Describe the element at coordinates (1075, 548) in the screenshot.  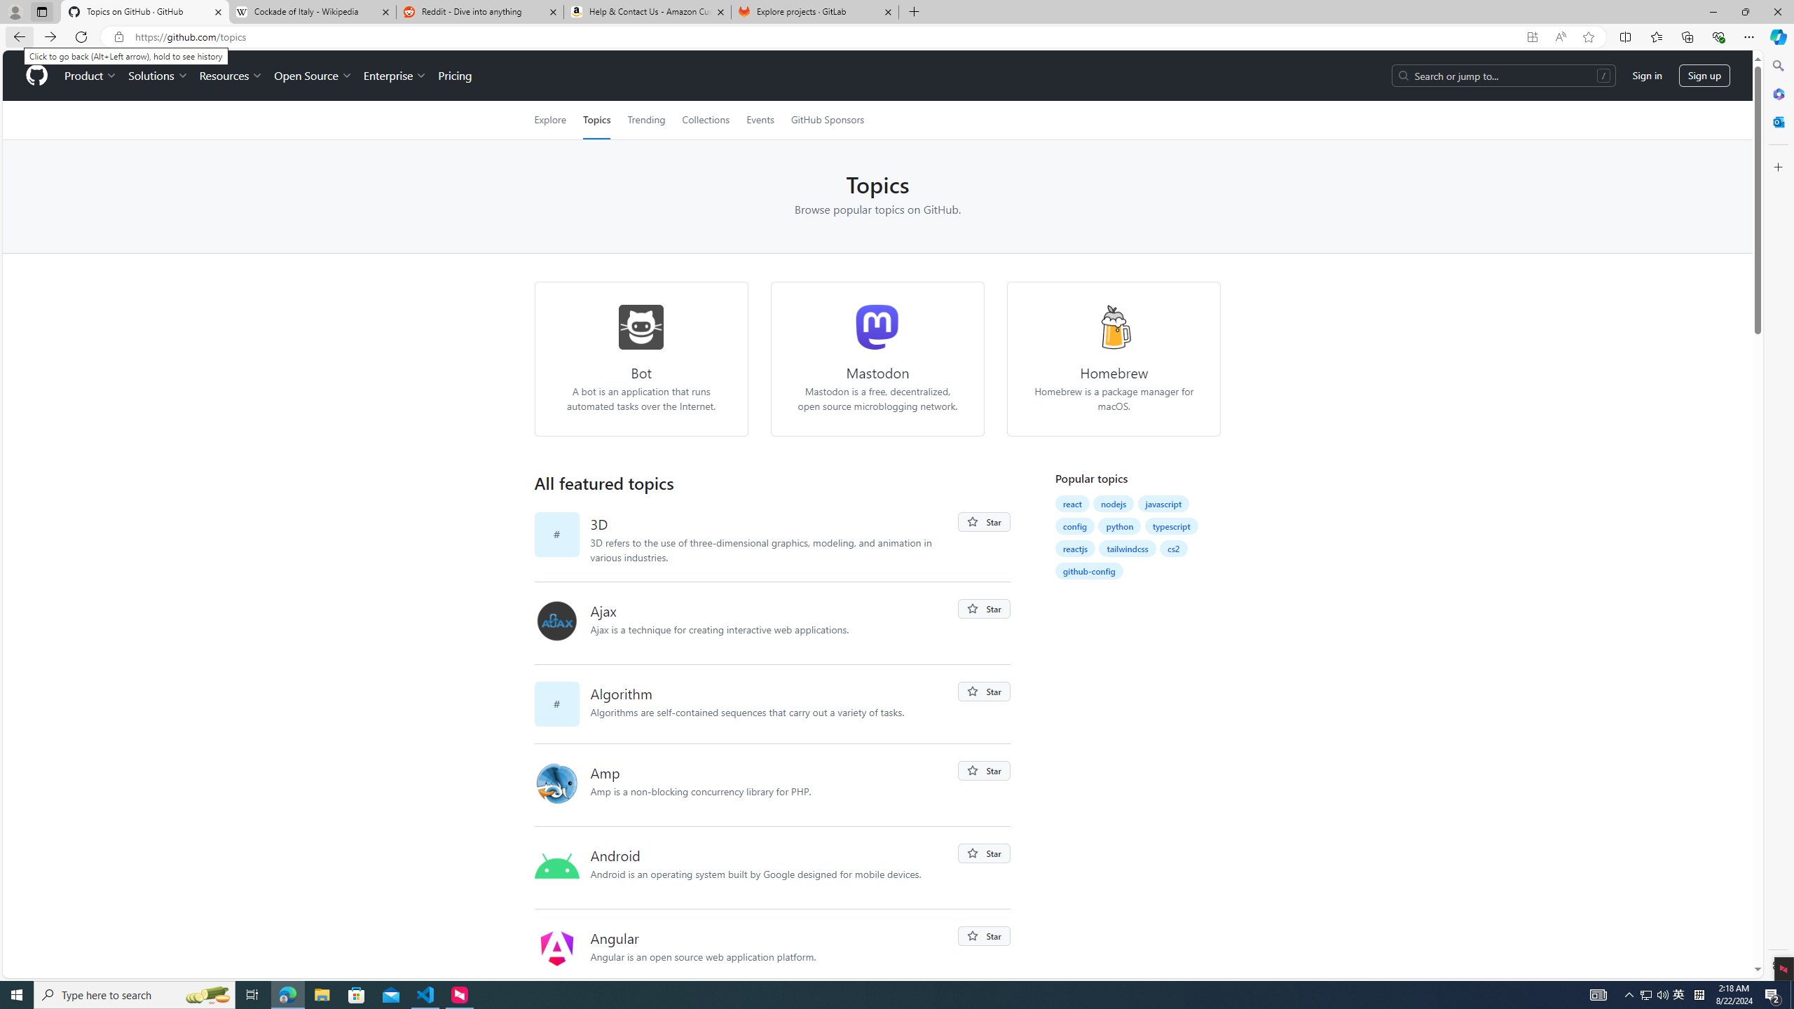
I see `reactjs` at that location.